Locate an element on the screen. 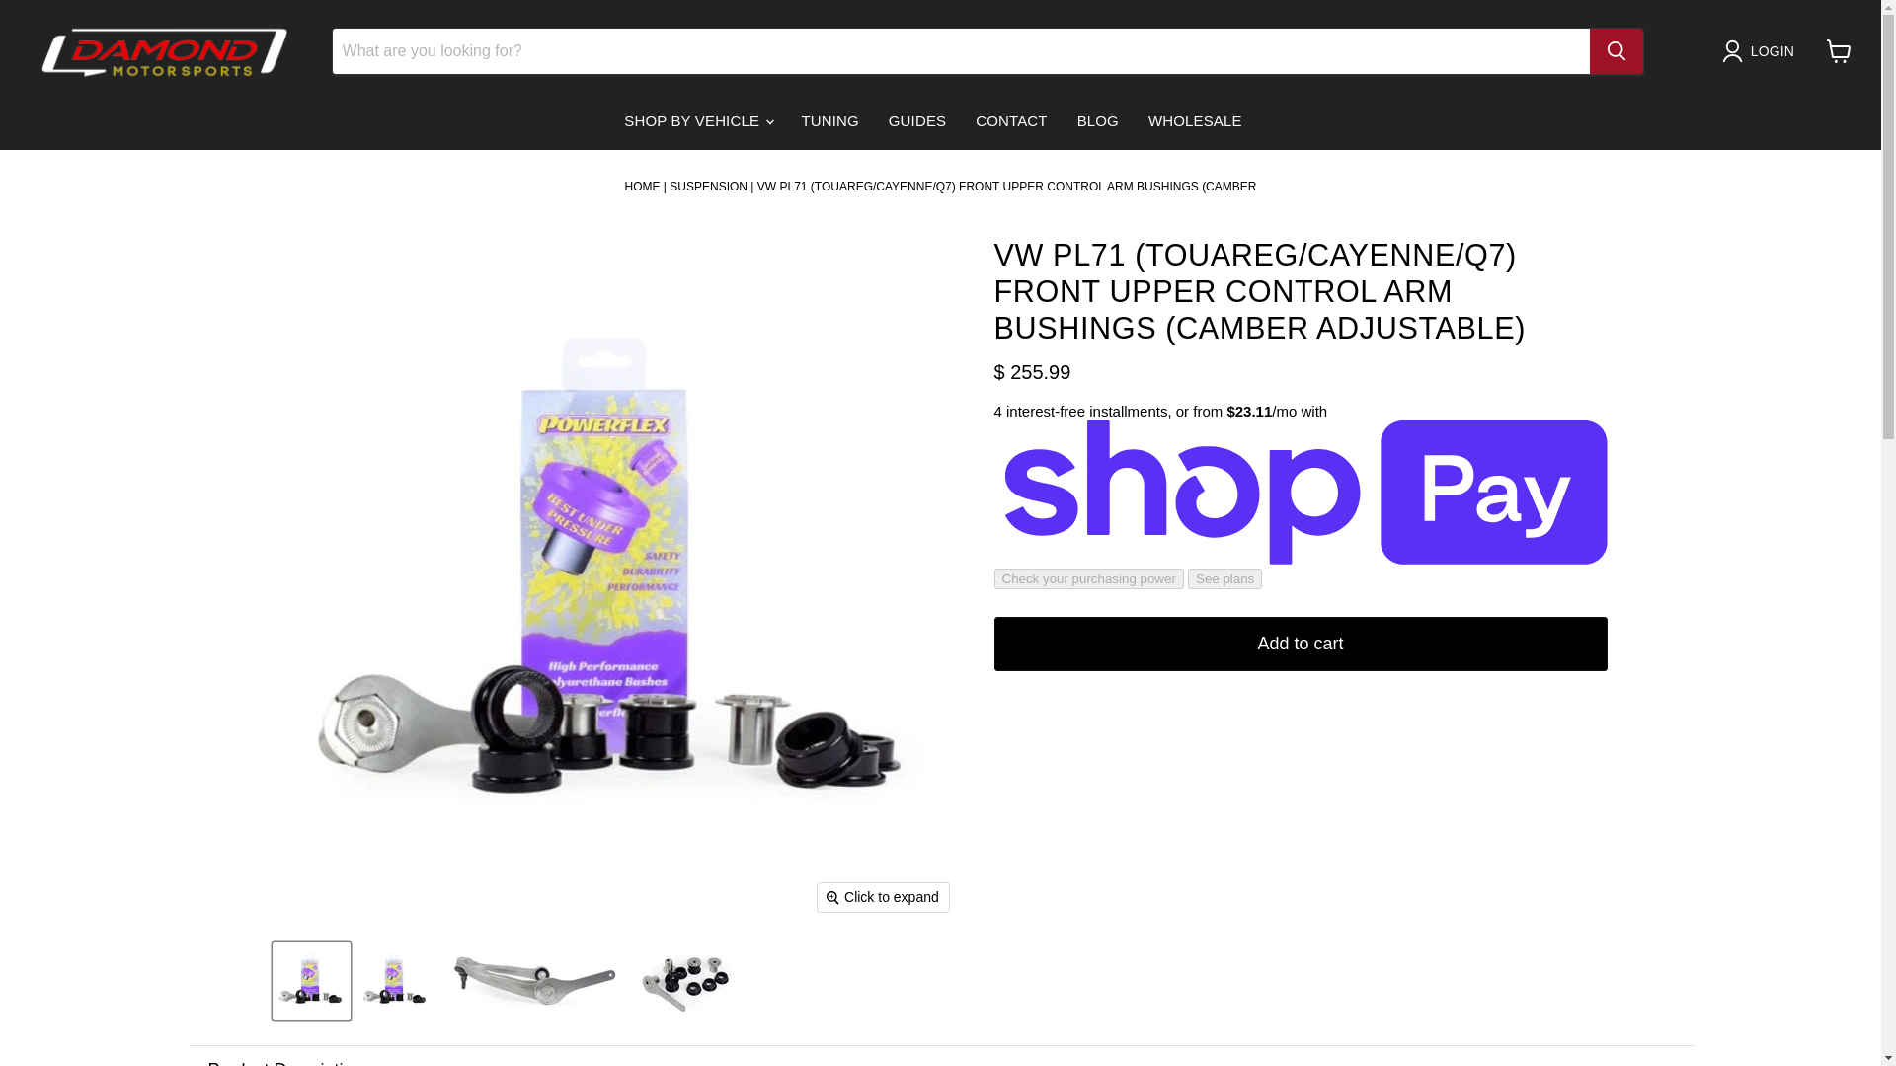 This screenshot has height=1066, width=1896. Home is located at coordinates (642, 186).